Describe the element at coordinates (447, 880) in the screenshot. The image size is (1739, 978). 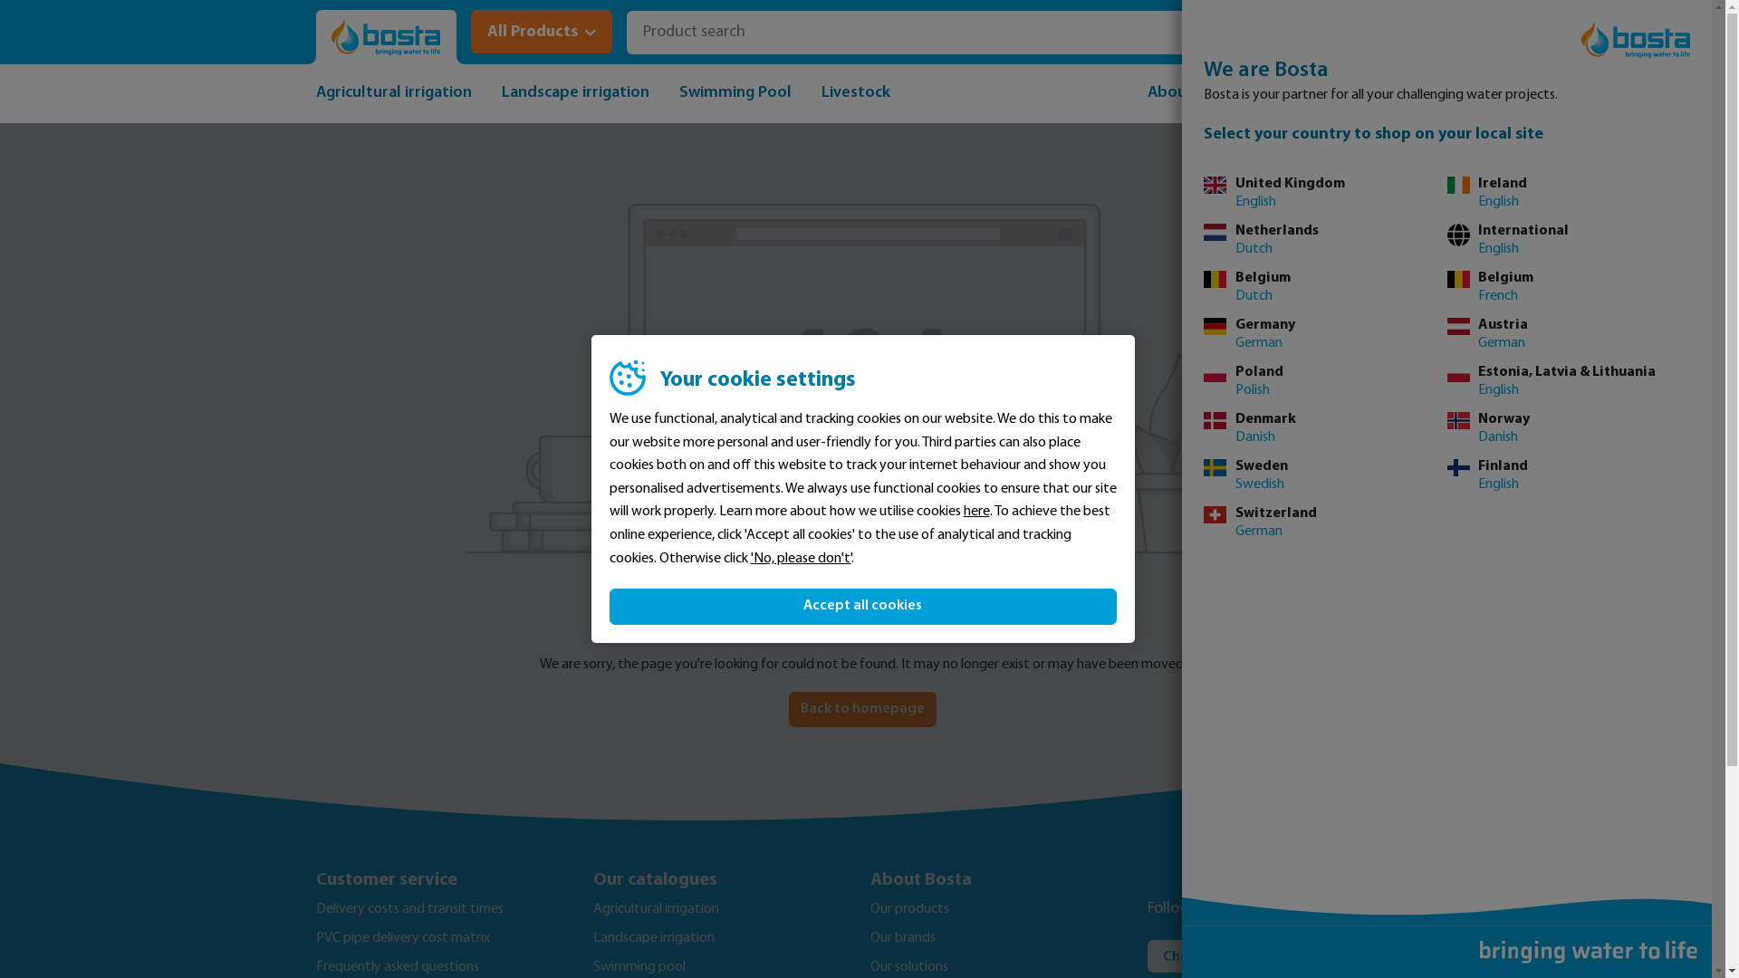
I see `Customer service` at that location.